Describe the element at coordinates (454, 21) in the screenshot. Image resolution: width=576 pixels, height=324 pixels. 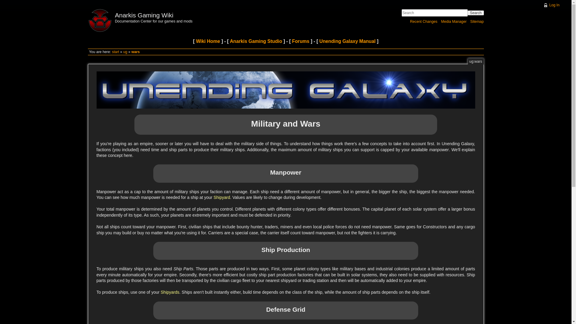
I see `Media Manager` at that location.